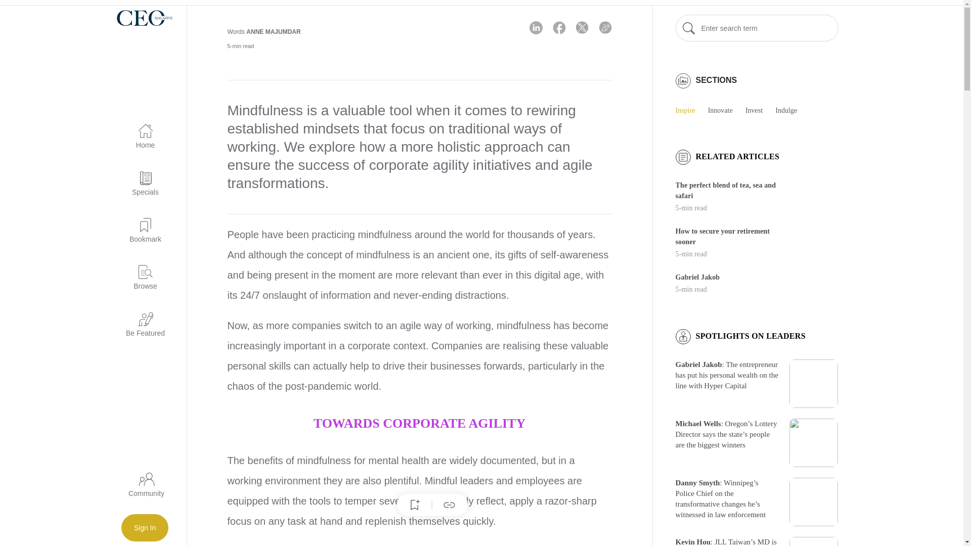  Describe the element at coordinates (140, 130) in the screenshot. I see `Home` at that location.